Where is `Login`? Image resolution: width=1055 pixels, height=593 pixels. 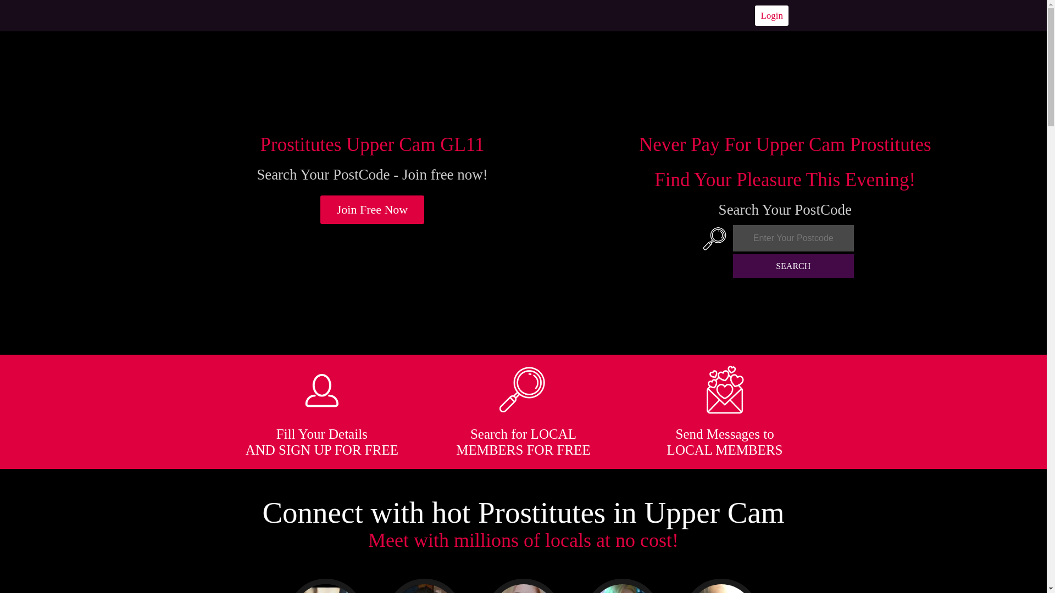 Login is located at coordinates (771, 15).